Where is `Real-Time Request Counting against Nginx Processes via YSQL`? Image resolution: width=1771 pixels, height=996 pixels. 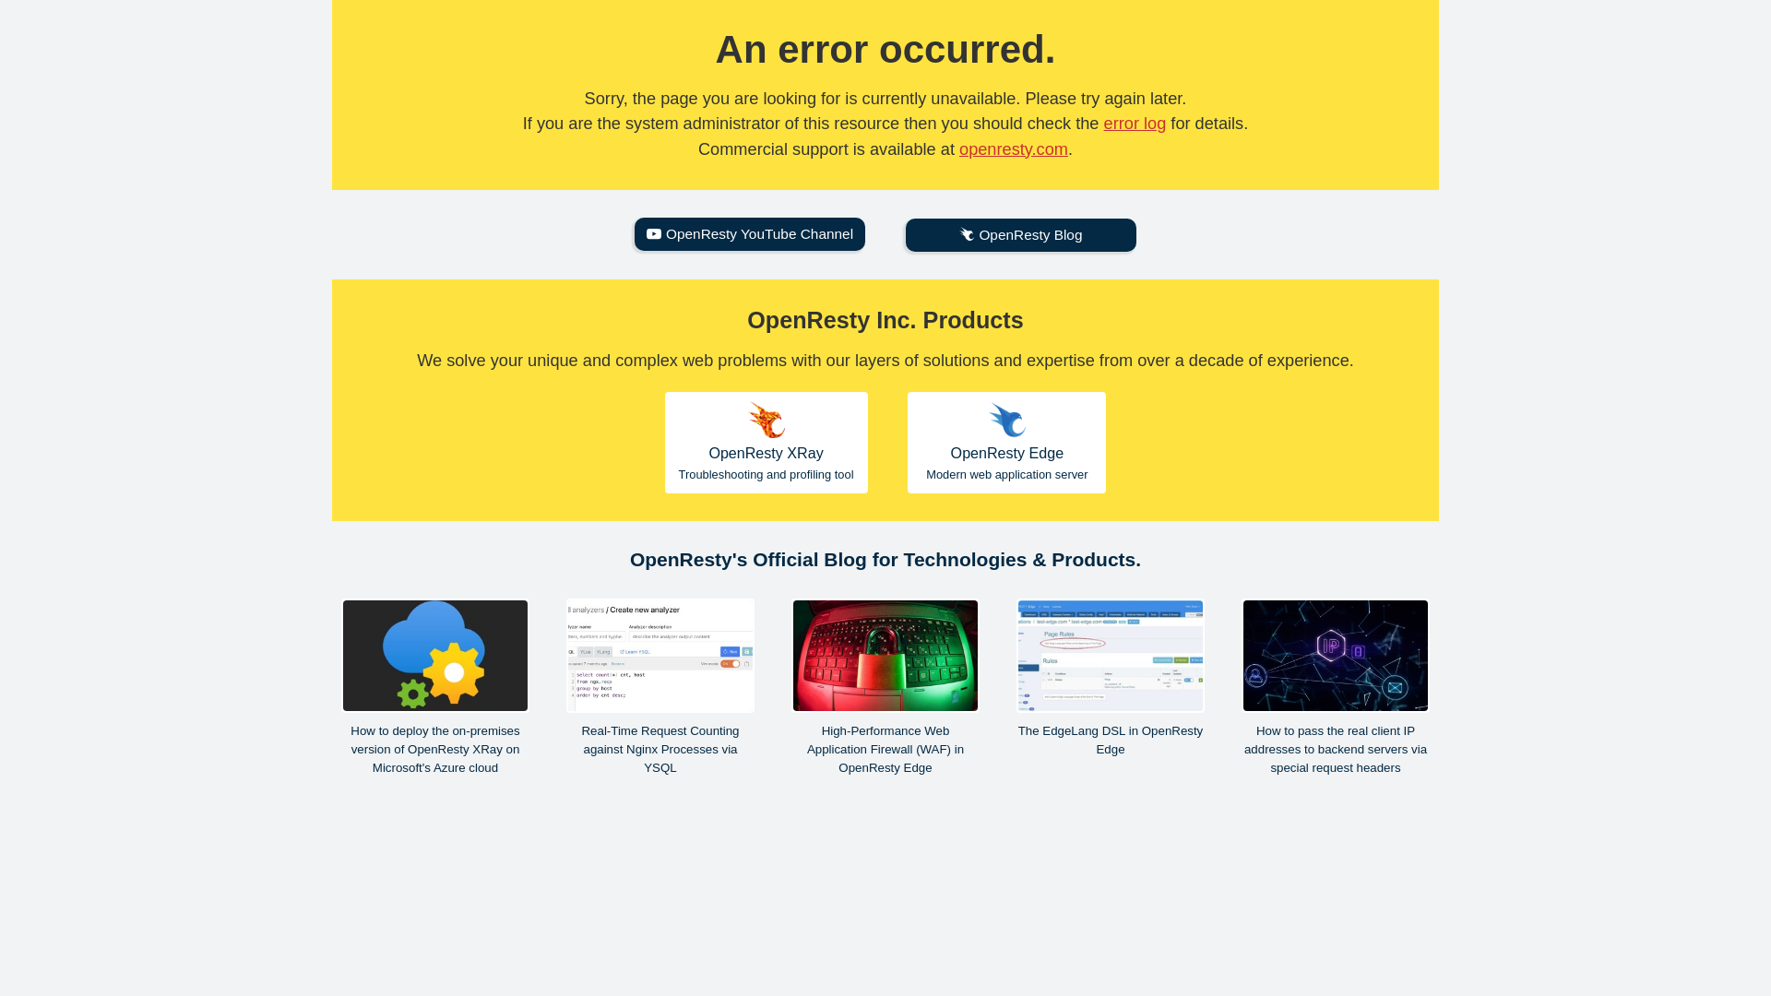 Real-Time Request Counting against Nginx Processes via YSQL is located at coordinates (660, 688).